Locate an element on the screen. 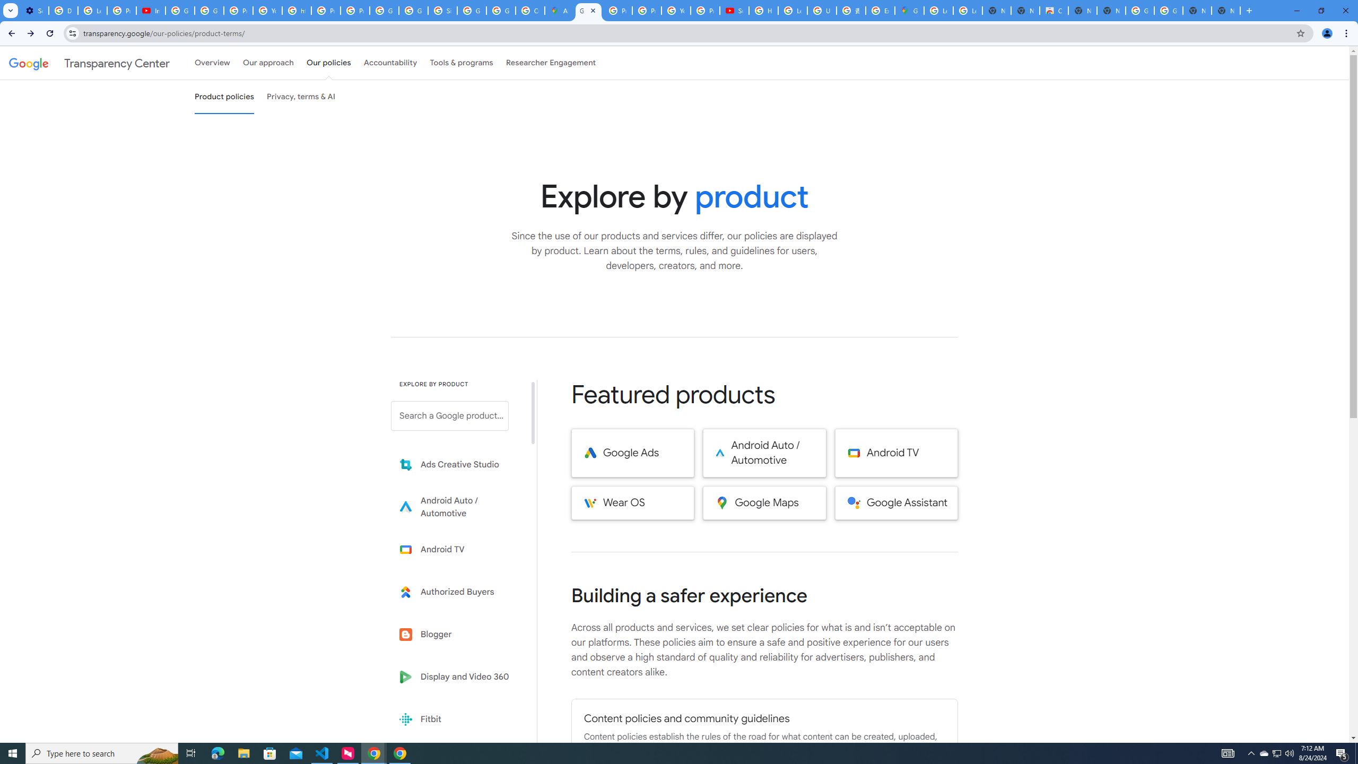 The width and height of the screenshot is (1358, 764). Fitbit is located at coordinates (457, 719).